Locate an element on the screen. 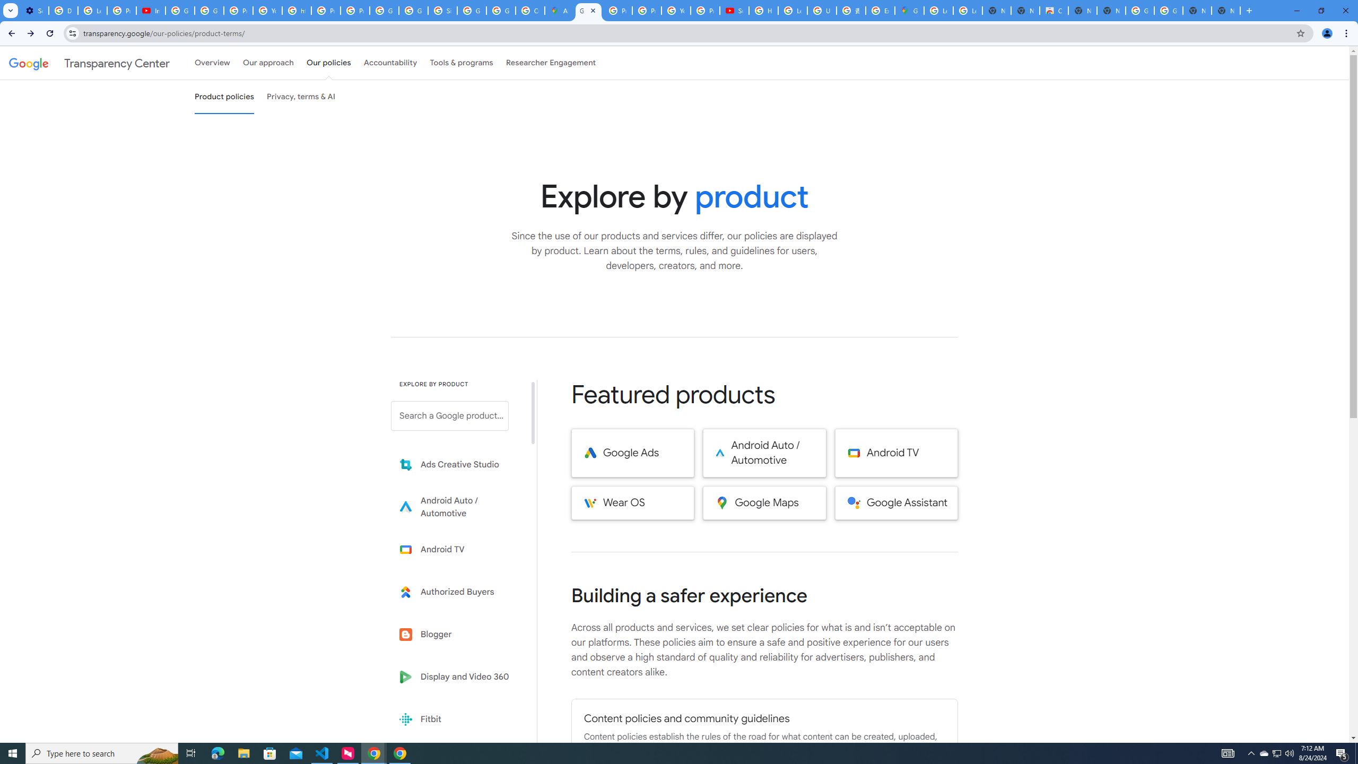 The width and height of the screenshot is (1358, 764). Fitbit is located at coordinates (457, 719).